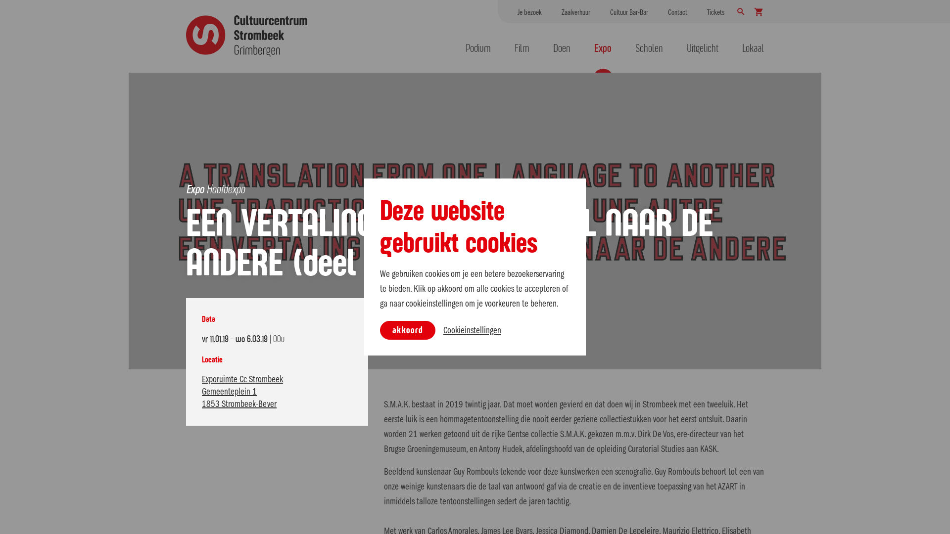  I want to click on Podium, so click(478, 48).